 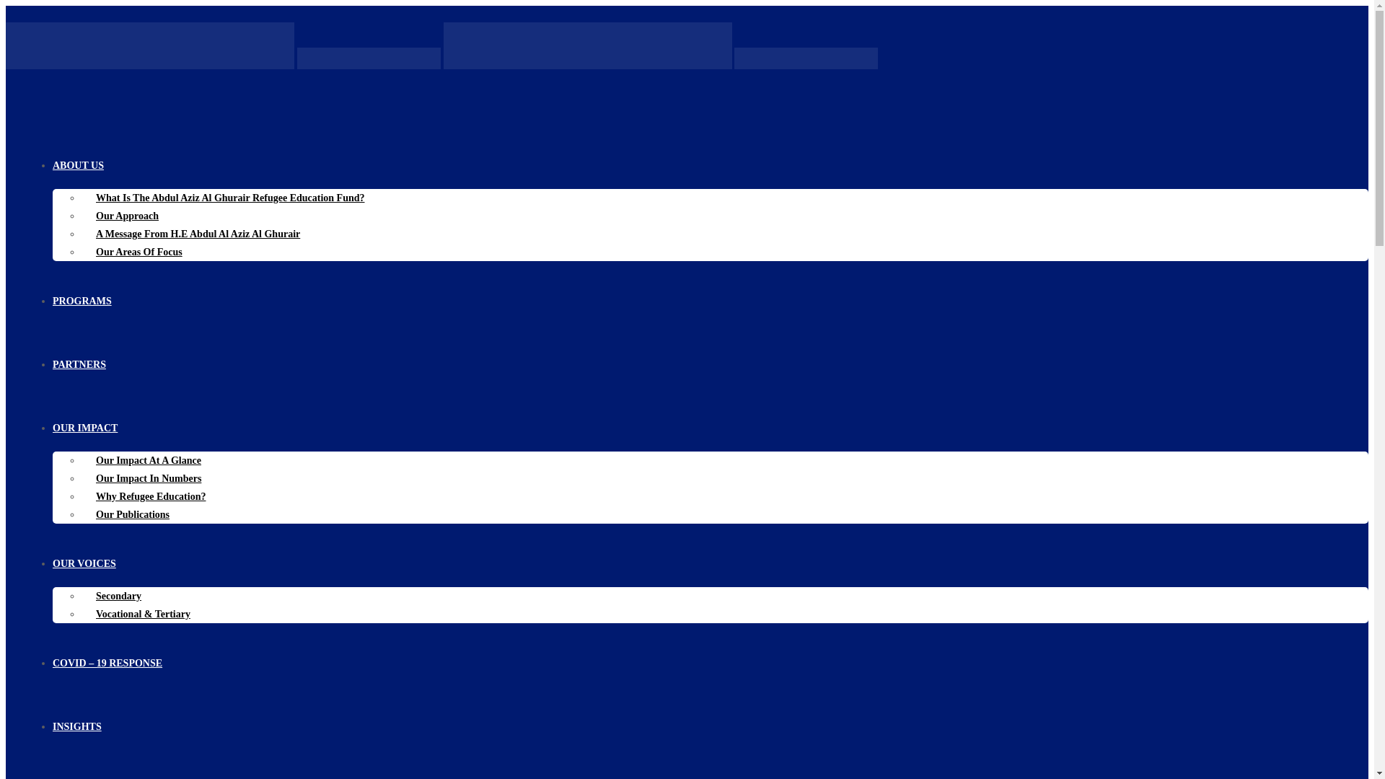 What do you see at coordinates (85, 428) in the screenshot?
I see `OUR IMPACT` at bounding box center [85, 428].